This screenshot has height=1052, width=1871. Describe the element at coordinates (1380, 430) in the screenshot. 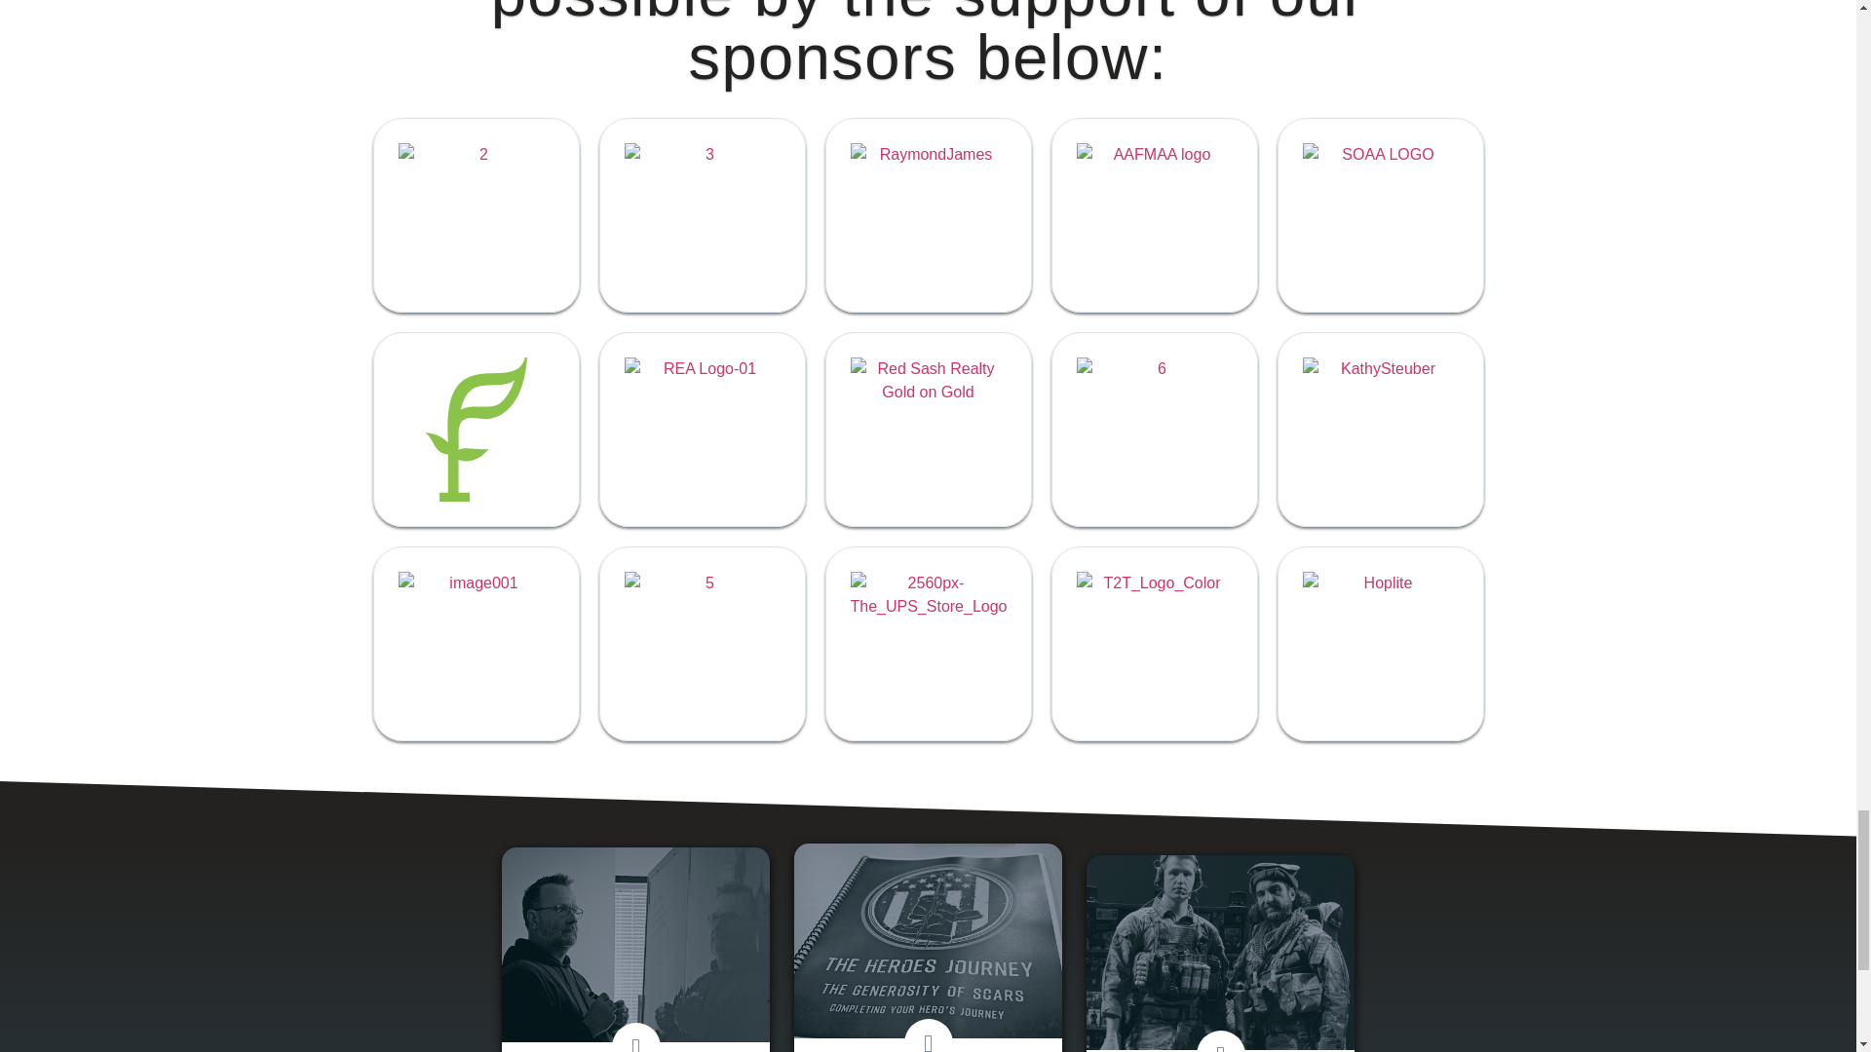

I see `Kathy Steuber` at that location.